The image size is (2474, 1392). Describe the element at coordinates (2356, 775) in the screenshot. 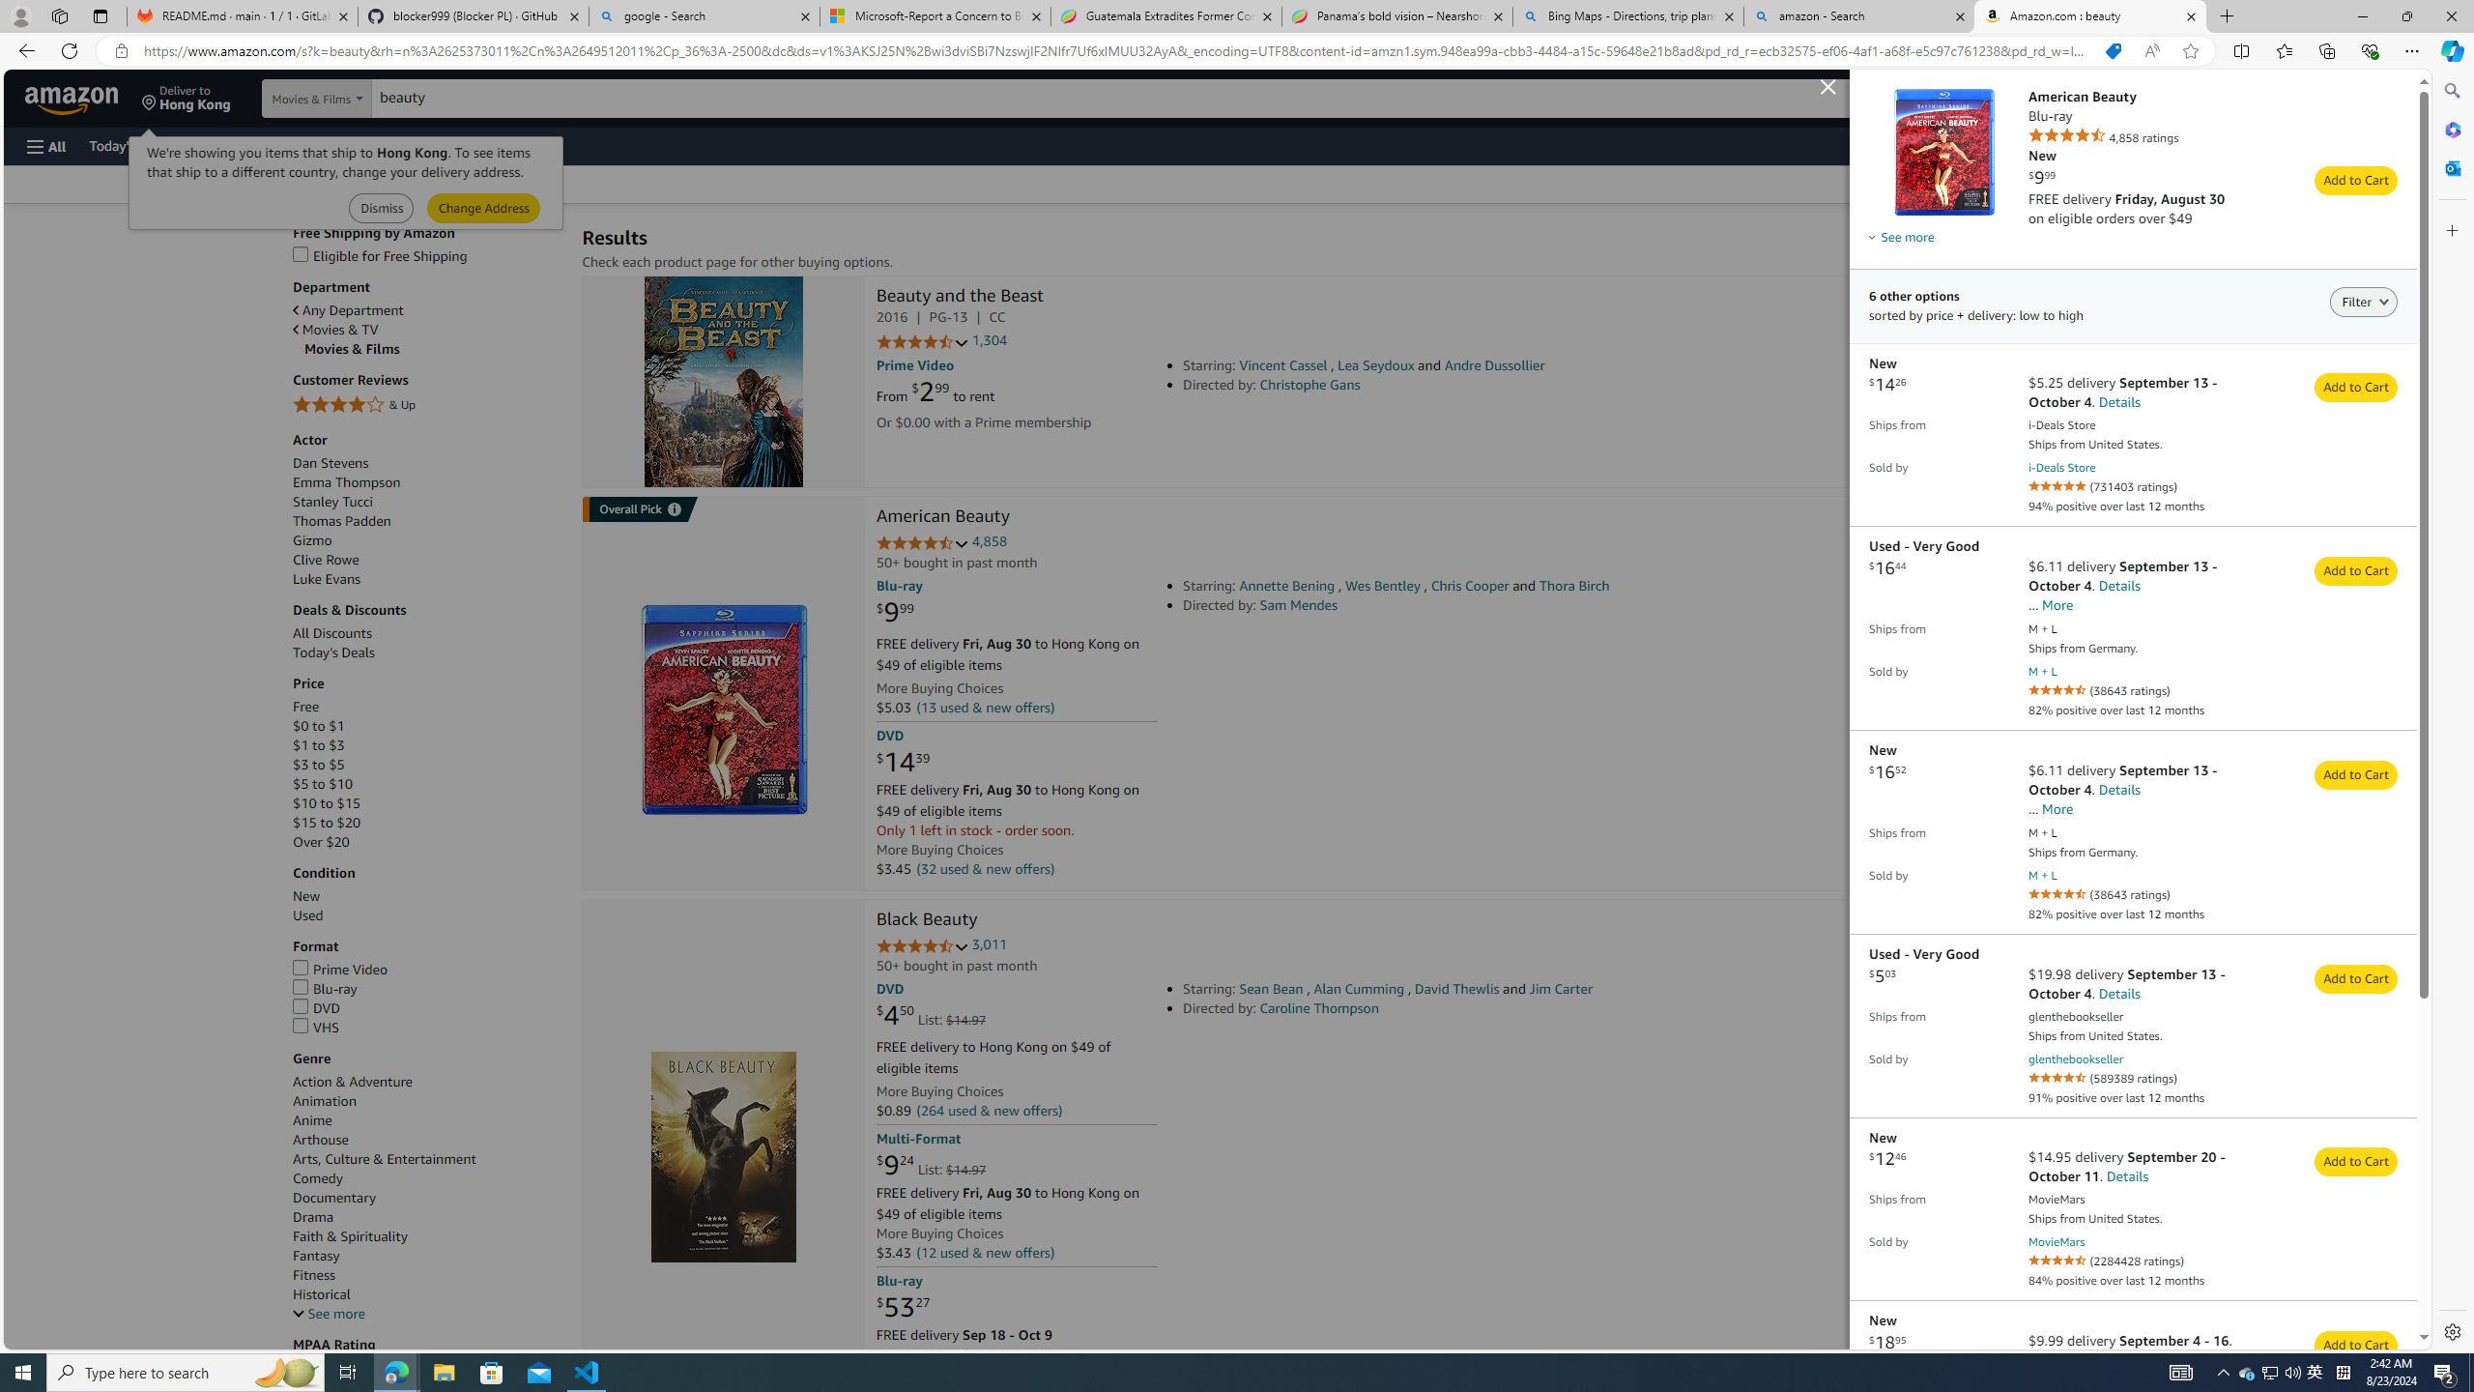

I see `Add to Cart from seller M + L and price $16.52 ` at that location.